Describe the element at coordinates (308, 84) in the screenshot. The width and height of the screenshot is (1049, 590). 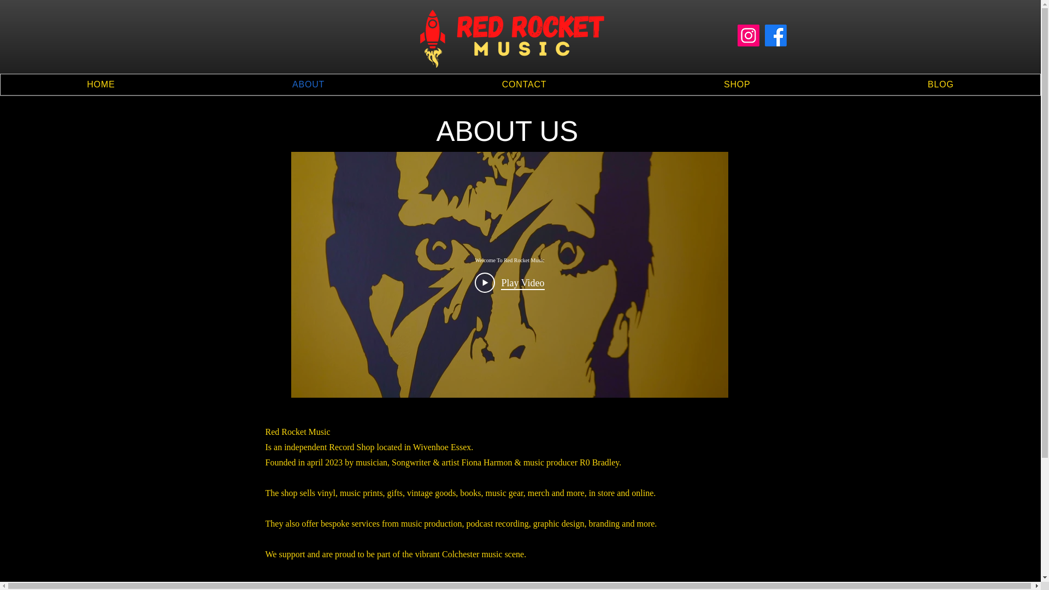
I see `ABOUT` at that location.